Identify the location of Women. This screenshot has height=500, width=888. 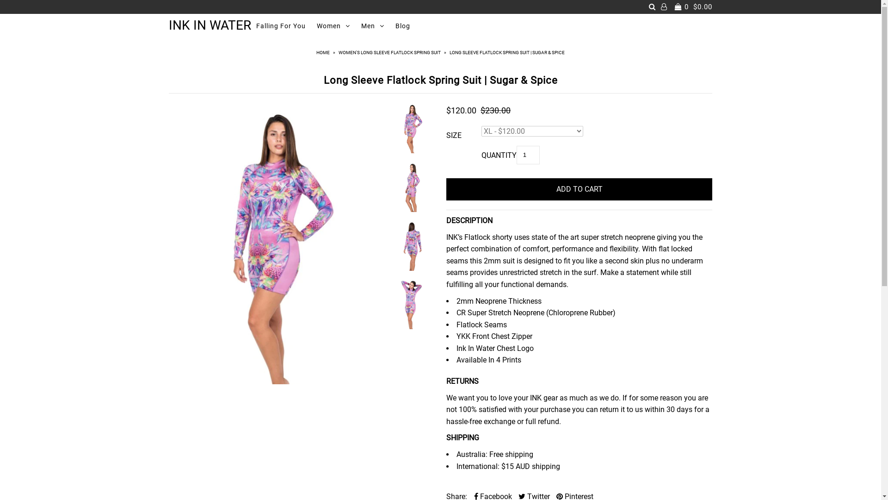
(333, 26).